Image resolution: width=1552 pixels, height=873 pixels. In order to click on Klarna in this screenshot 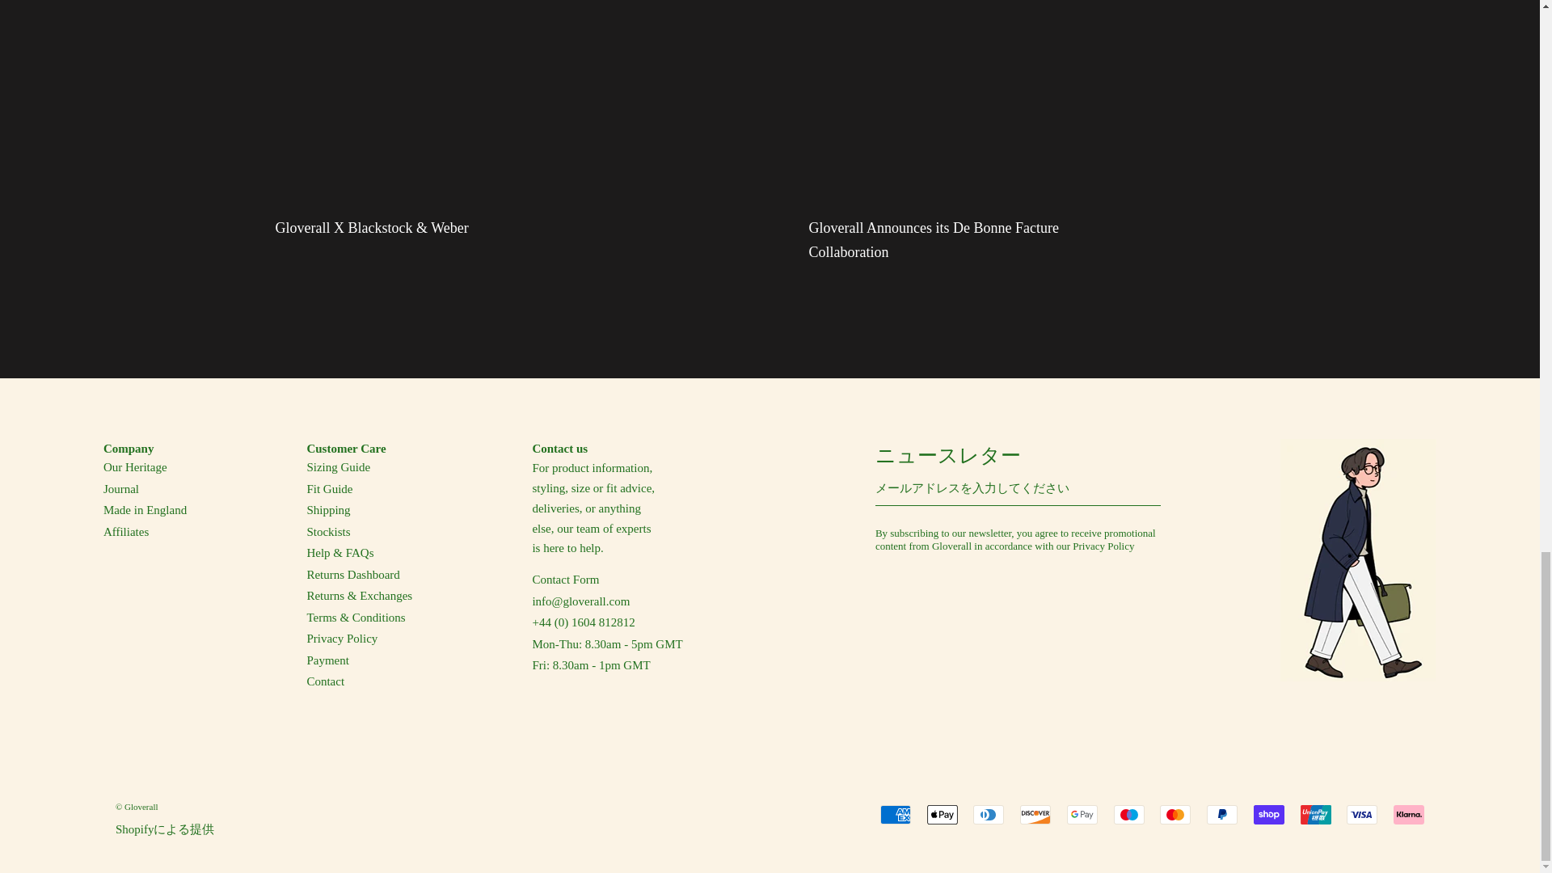, I will do `click(1409, 814)`.